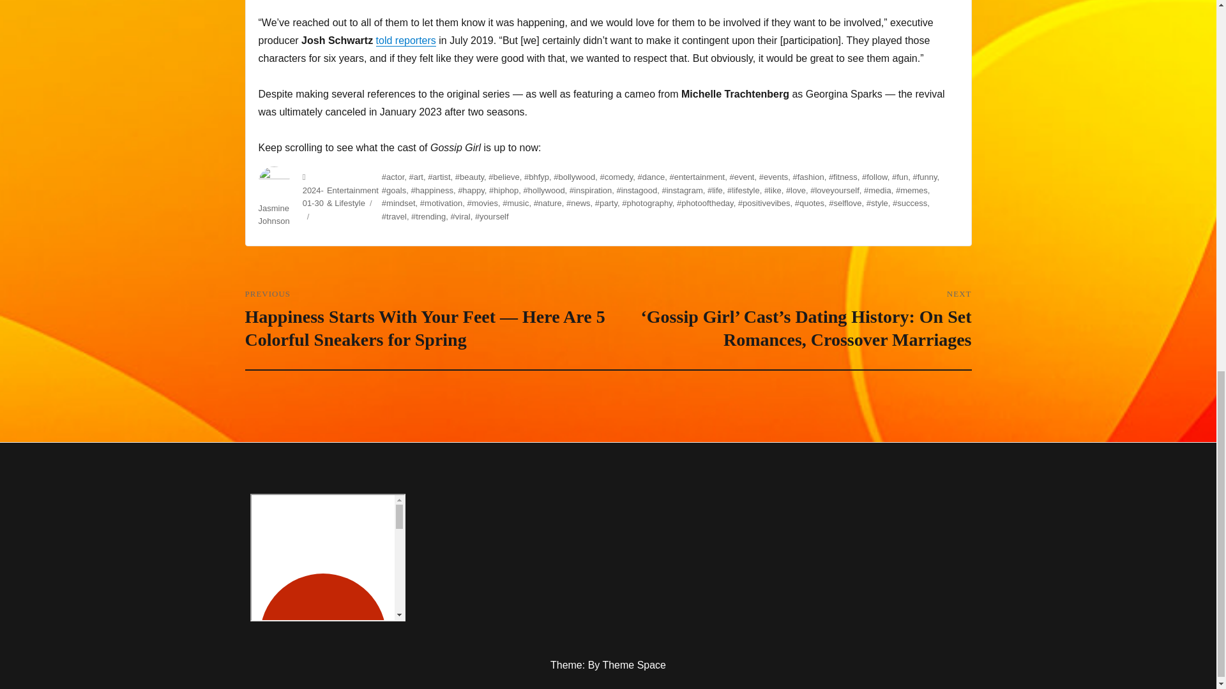 This screenshot has height=689, width=1226. I want to click on 2024-01-30, so click(313, 196).